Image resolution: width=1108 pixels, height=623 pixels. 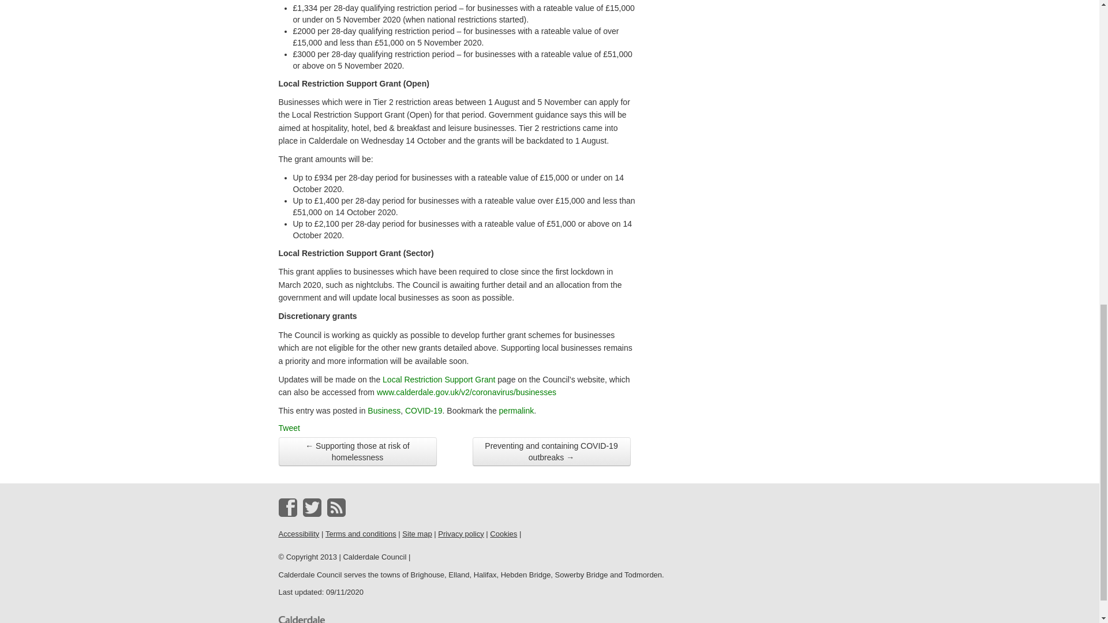 I want to click on Tweet, so click(x=289, y=428).